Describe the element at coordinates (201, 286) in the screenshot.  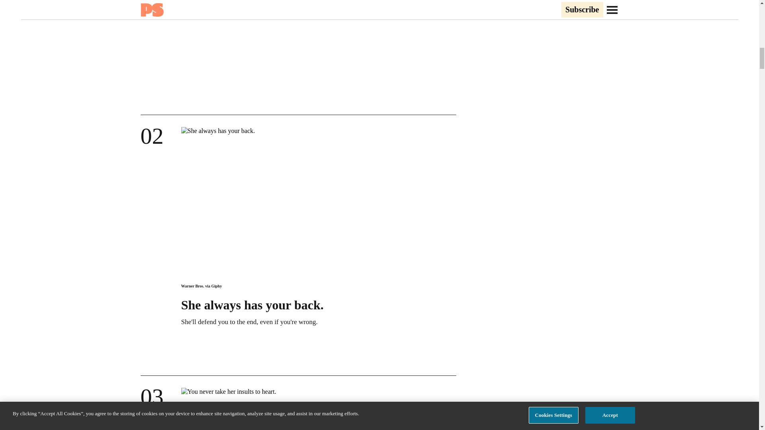
I see `Warner Bros. via Giphy` at that location.